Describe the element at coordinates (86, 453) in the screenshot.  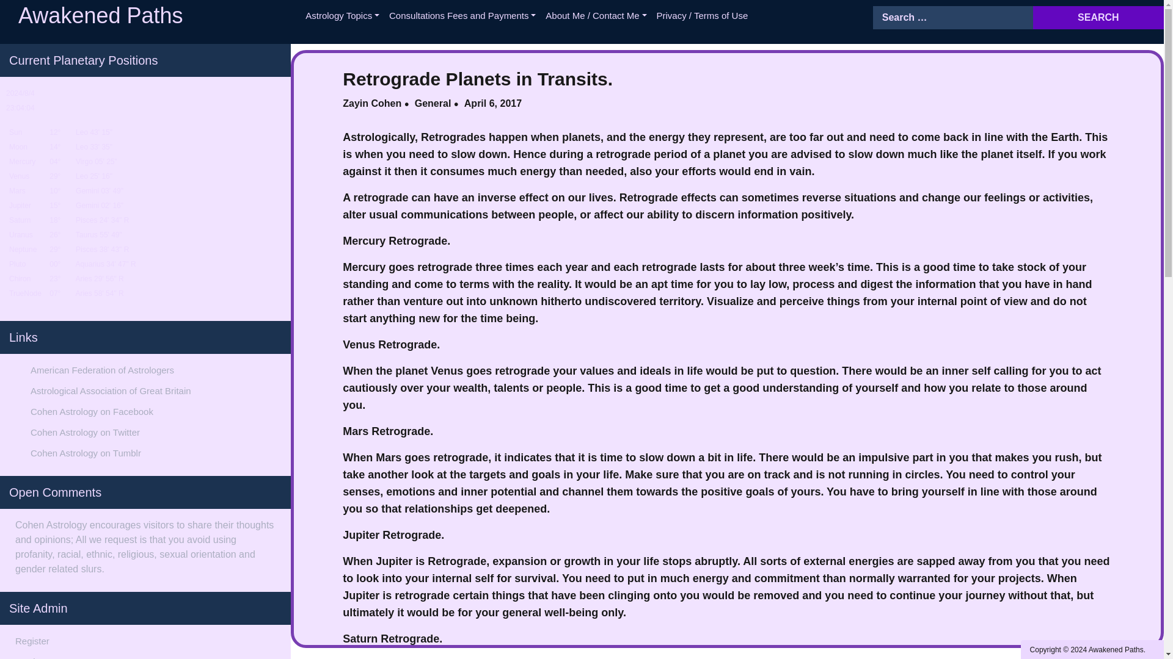
I see `Cohen Astrology on Tumblr` at that location.